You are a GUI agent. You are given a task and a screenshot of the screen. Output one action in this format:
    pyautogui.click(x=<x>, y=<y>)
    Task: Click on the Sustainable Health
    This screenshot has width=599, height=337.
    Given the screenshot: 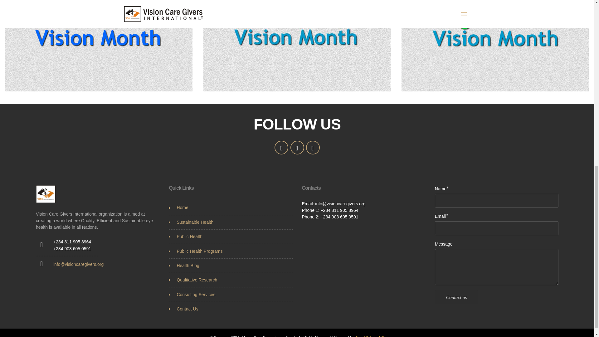 What is the action you would take?
    pyautogui.click(x=195, y=222)
    